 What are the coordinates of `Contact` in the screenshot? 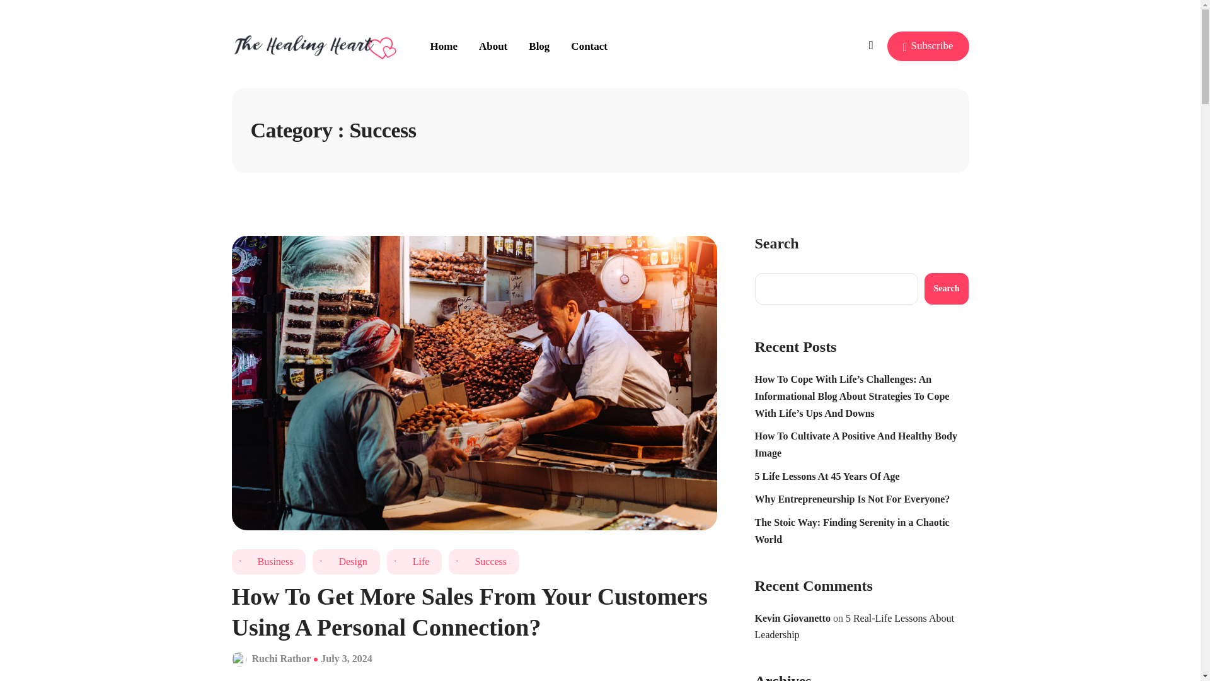 It's located at (584, 46).